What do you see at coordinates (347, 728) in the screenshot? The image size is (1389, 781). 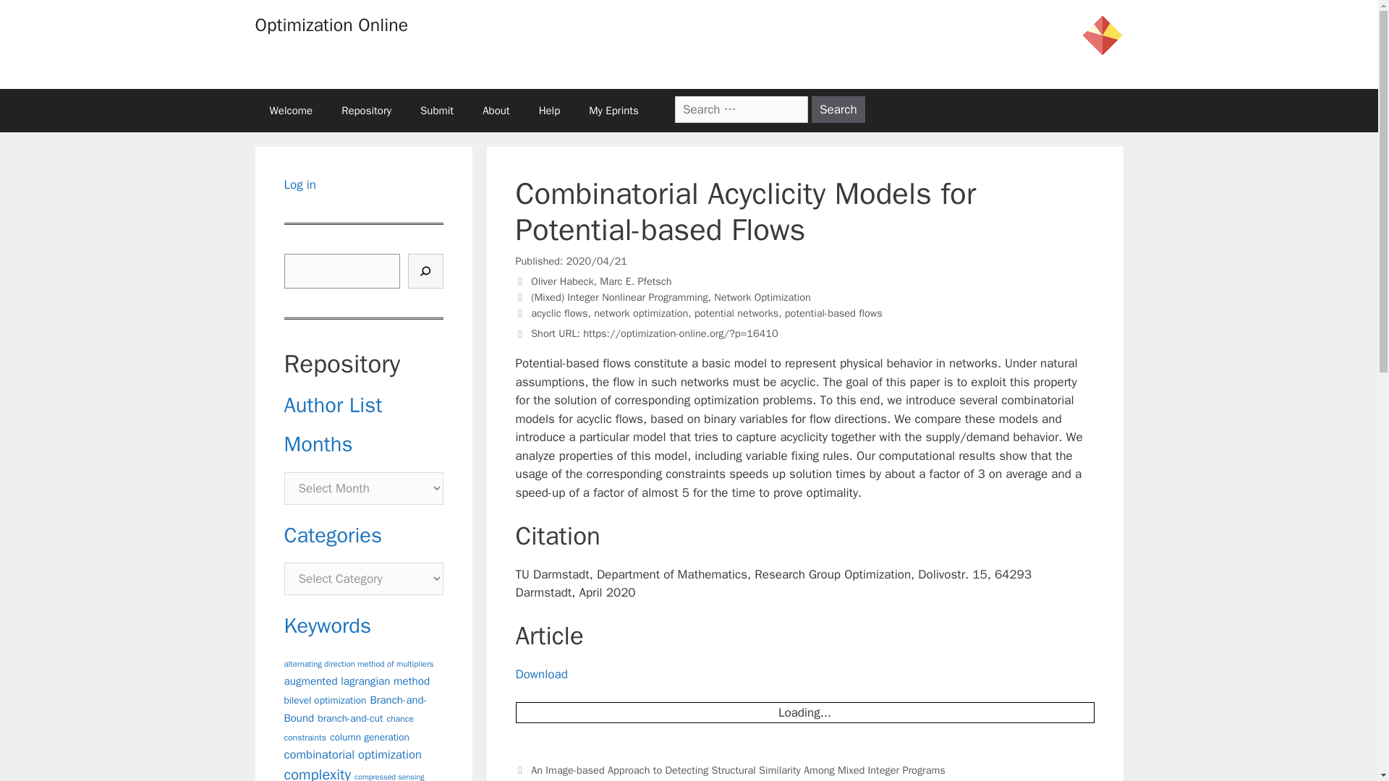 I see `chance constraints` at bounding box center [347, 728].